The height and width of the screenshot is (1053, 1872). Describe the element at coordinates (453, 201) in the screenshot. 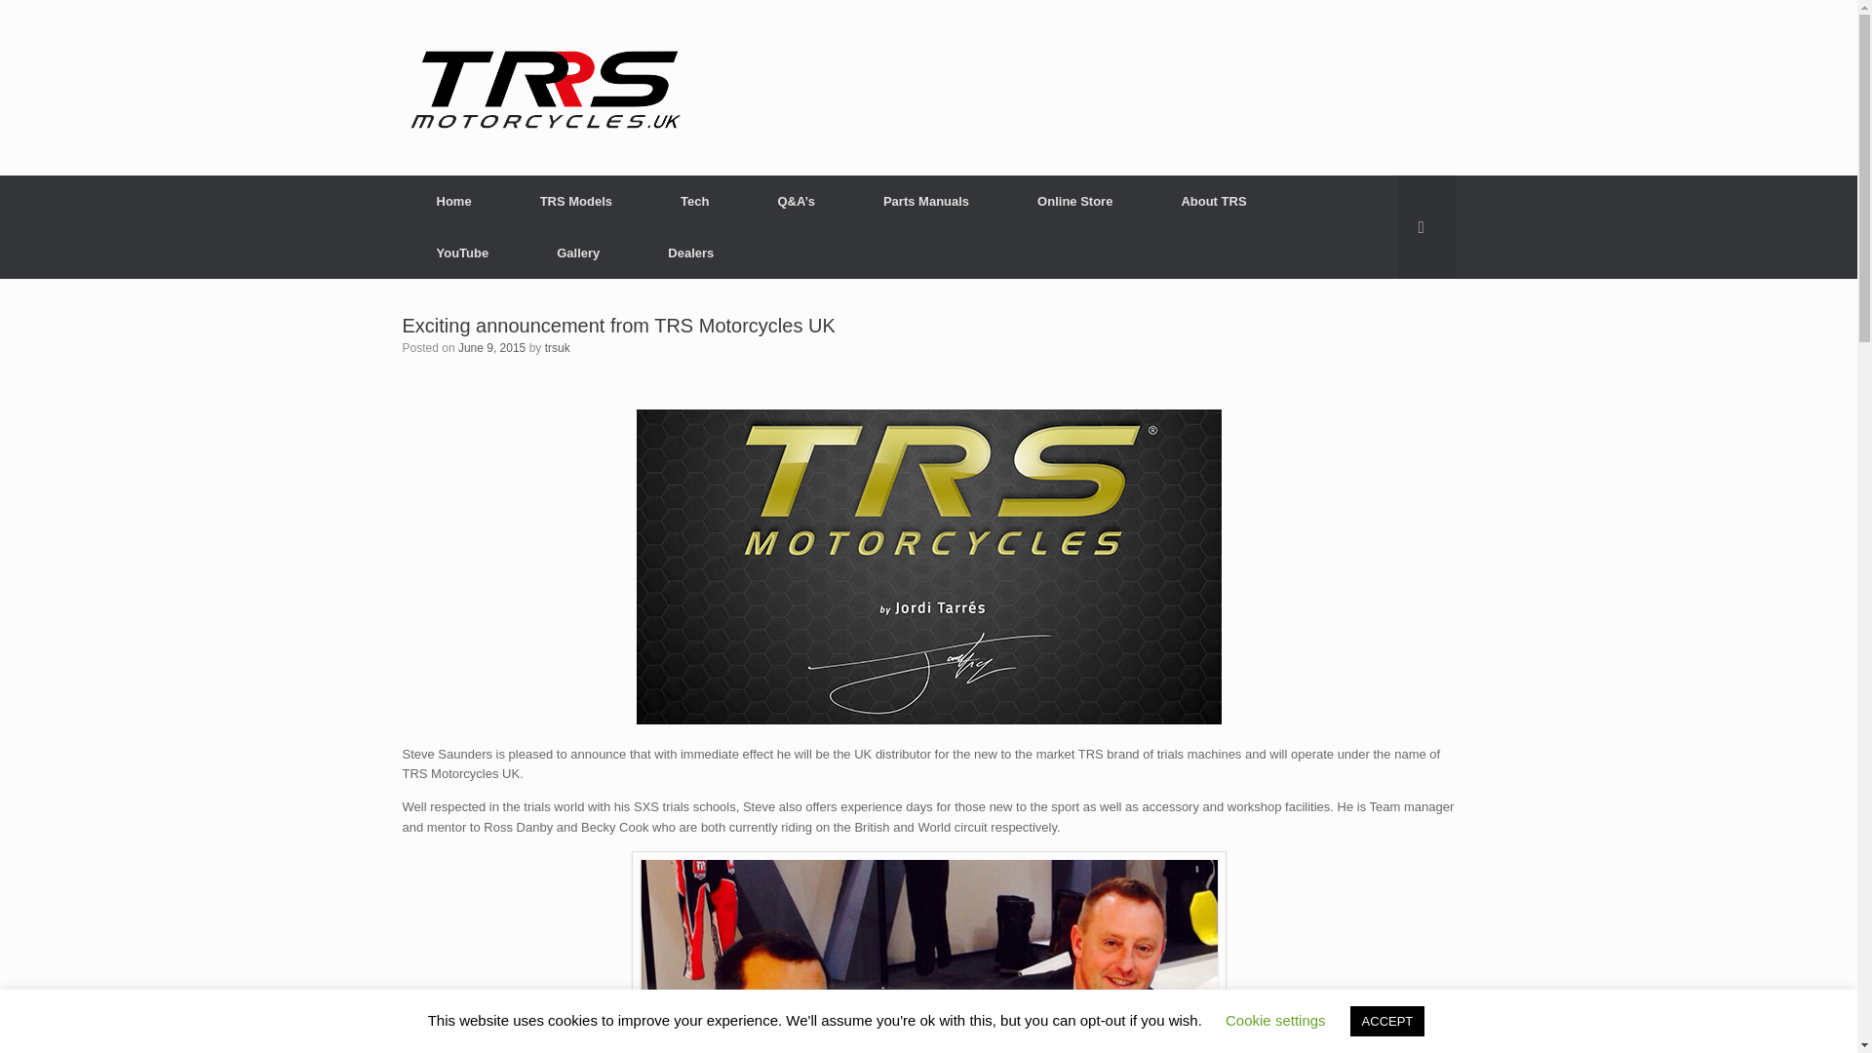

I see `Home` at that location.